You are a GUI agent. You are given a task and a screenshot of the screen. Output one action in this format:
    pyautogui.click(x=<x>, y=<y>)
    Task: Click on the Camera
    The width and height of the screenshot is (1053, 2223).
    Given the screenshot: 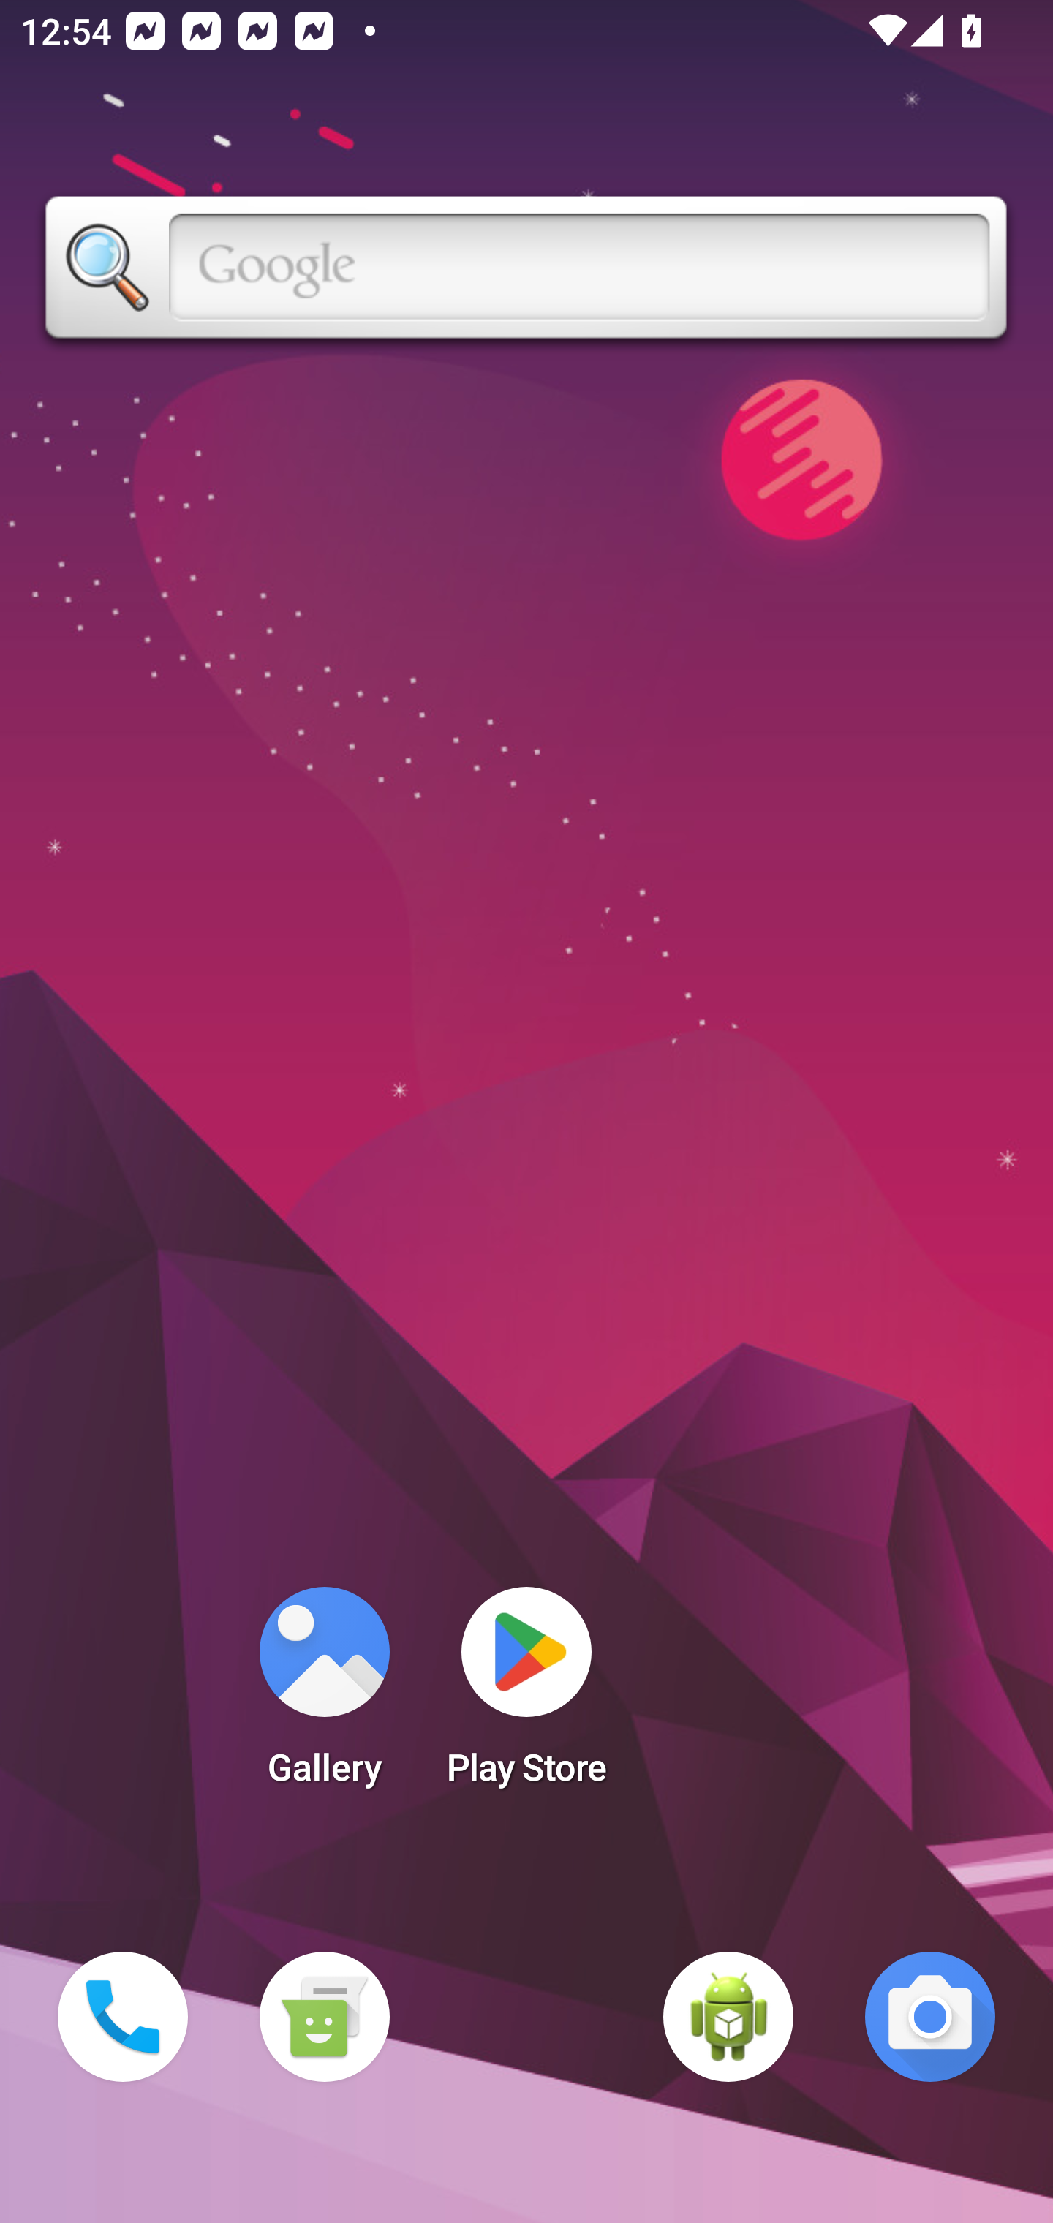 What is the action you would take?
    pyautogui.click(x=930, y=2017)
    